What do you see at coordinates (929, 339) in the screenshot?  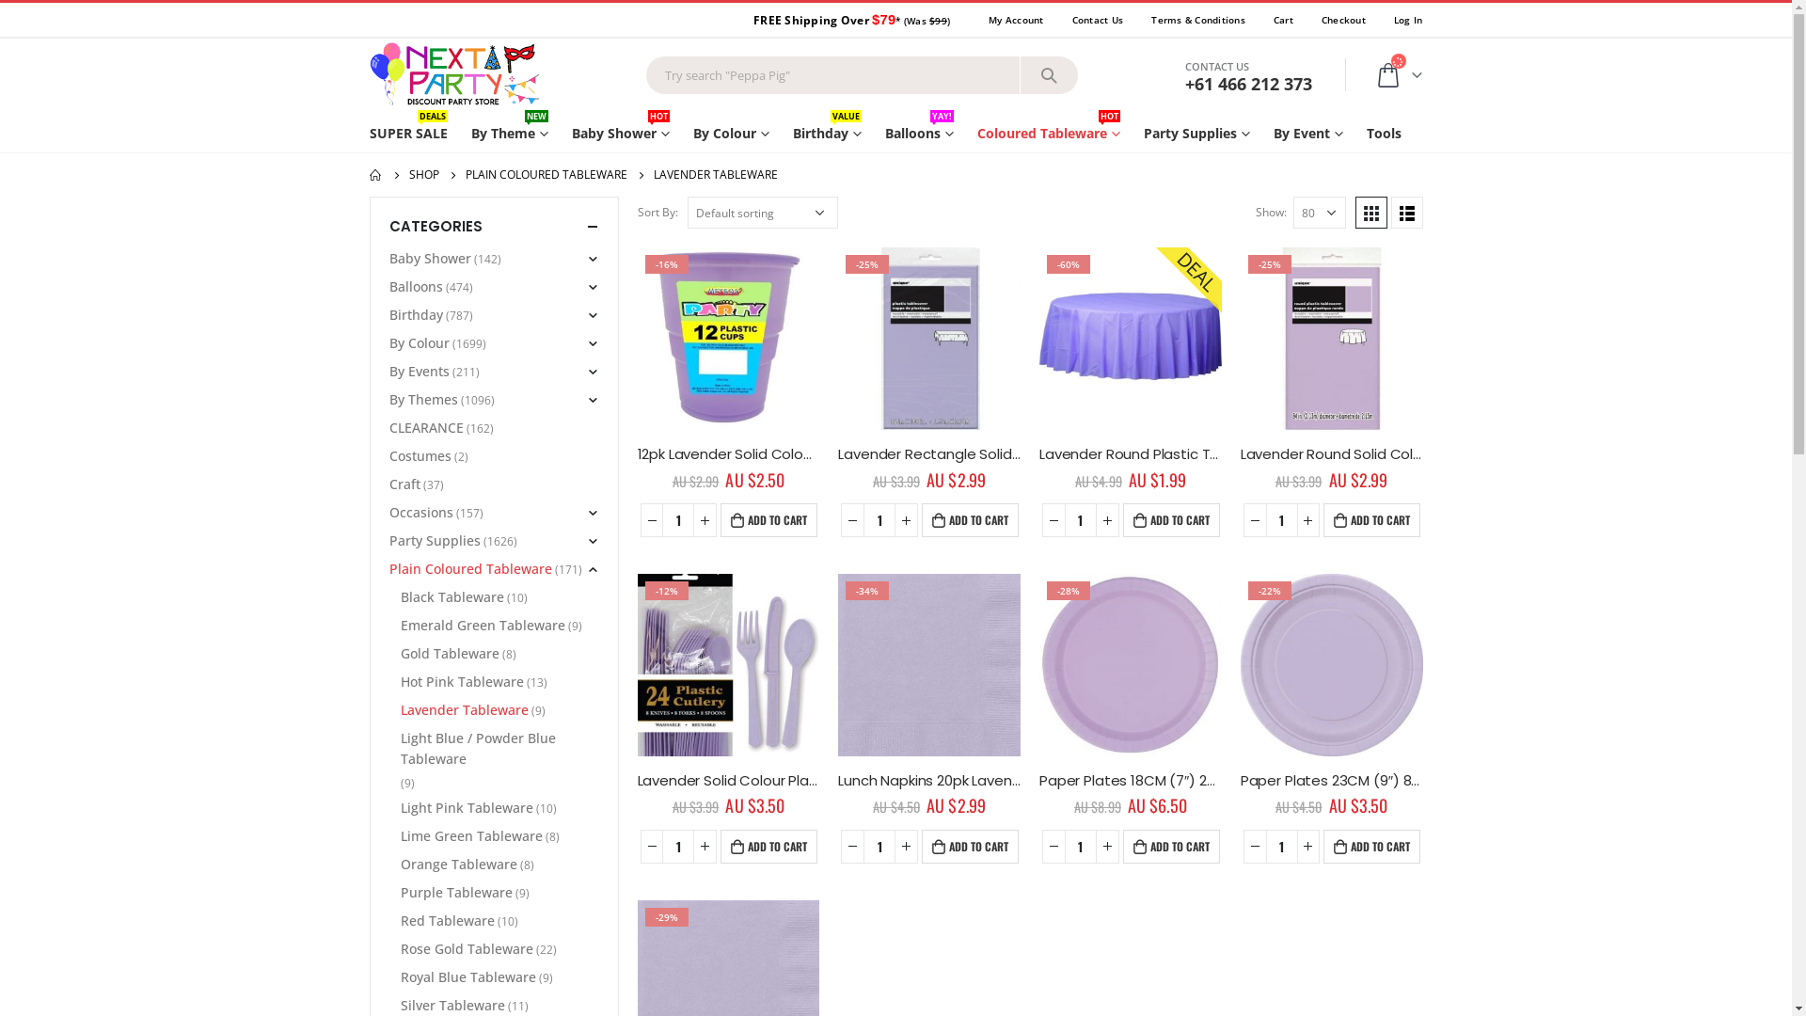 I see `-25%` at bounding box center [929, 339].